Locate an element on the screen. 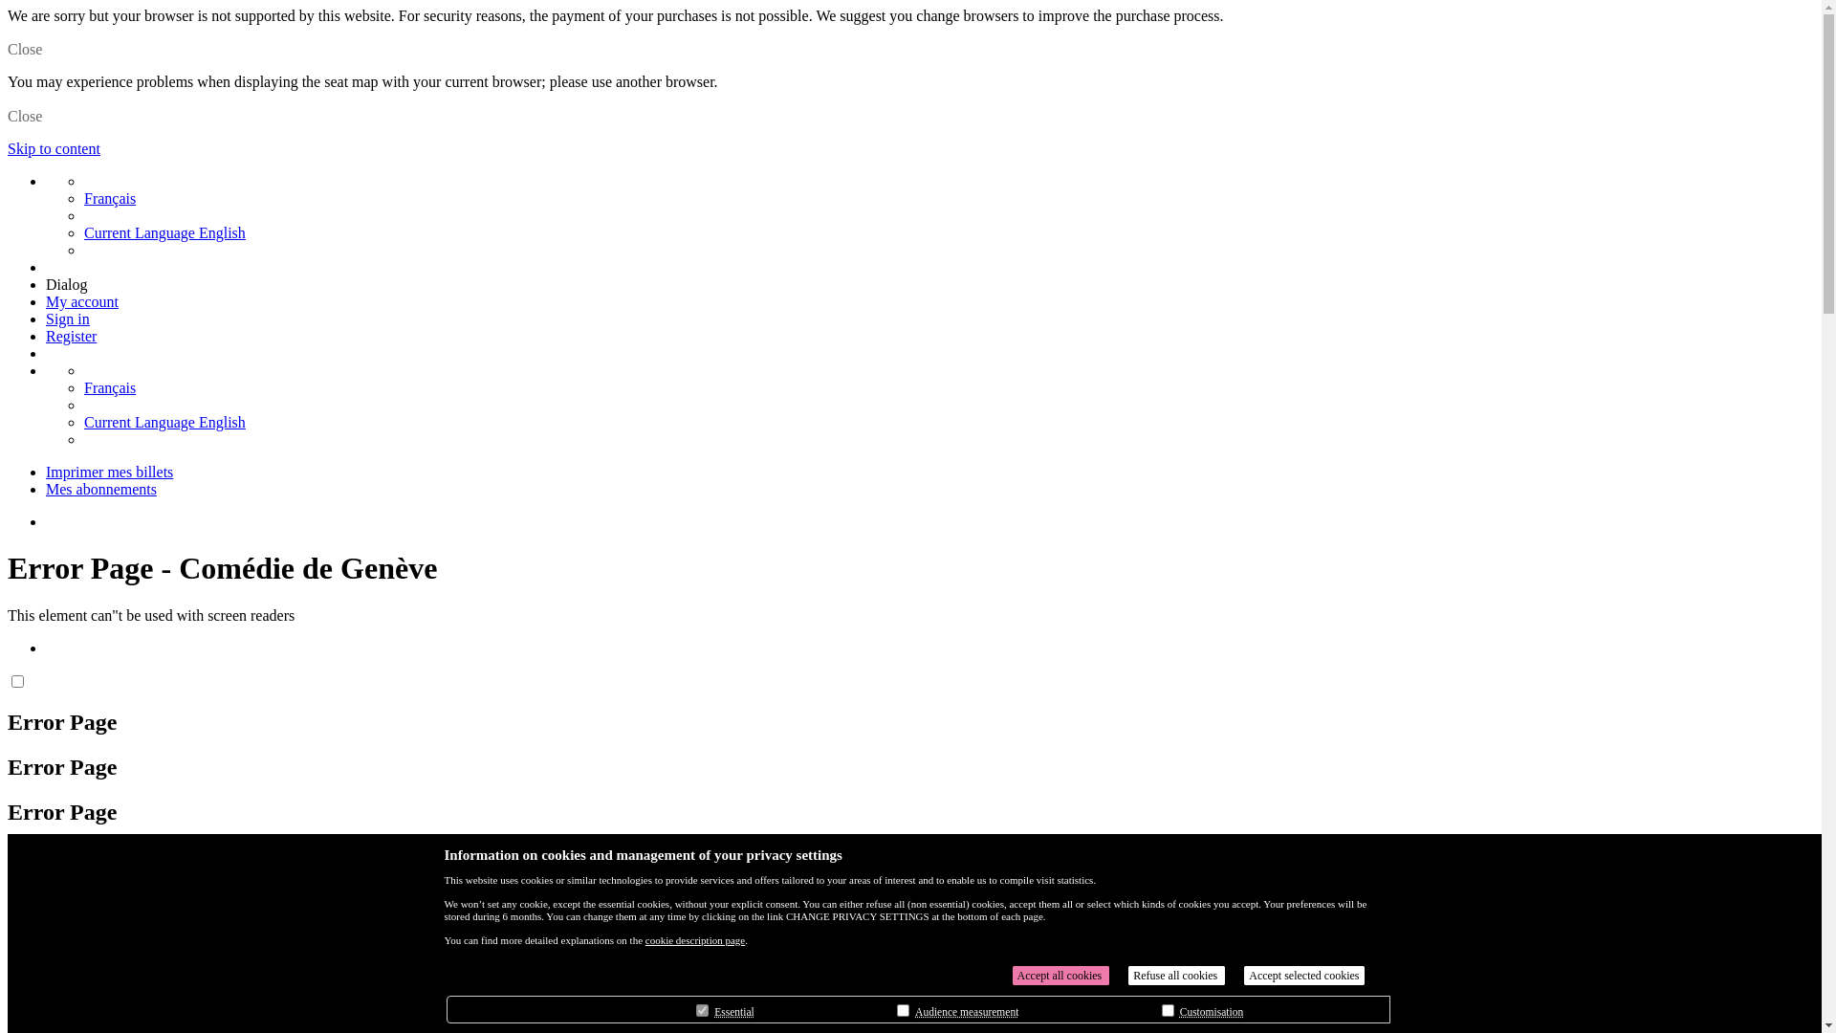  Close is located at coordinates (25, 50).